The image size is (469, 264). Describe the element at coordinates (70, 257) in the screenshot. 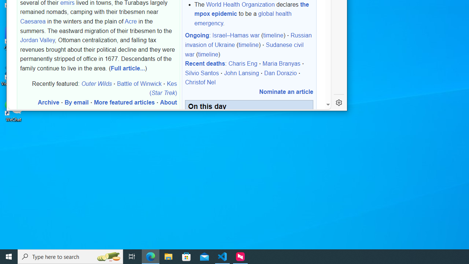

I see `Type here to search` at that location.